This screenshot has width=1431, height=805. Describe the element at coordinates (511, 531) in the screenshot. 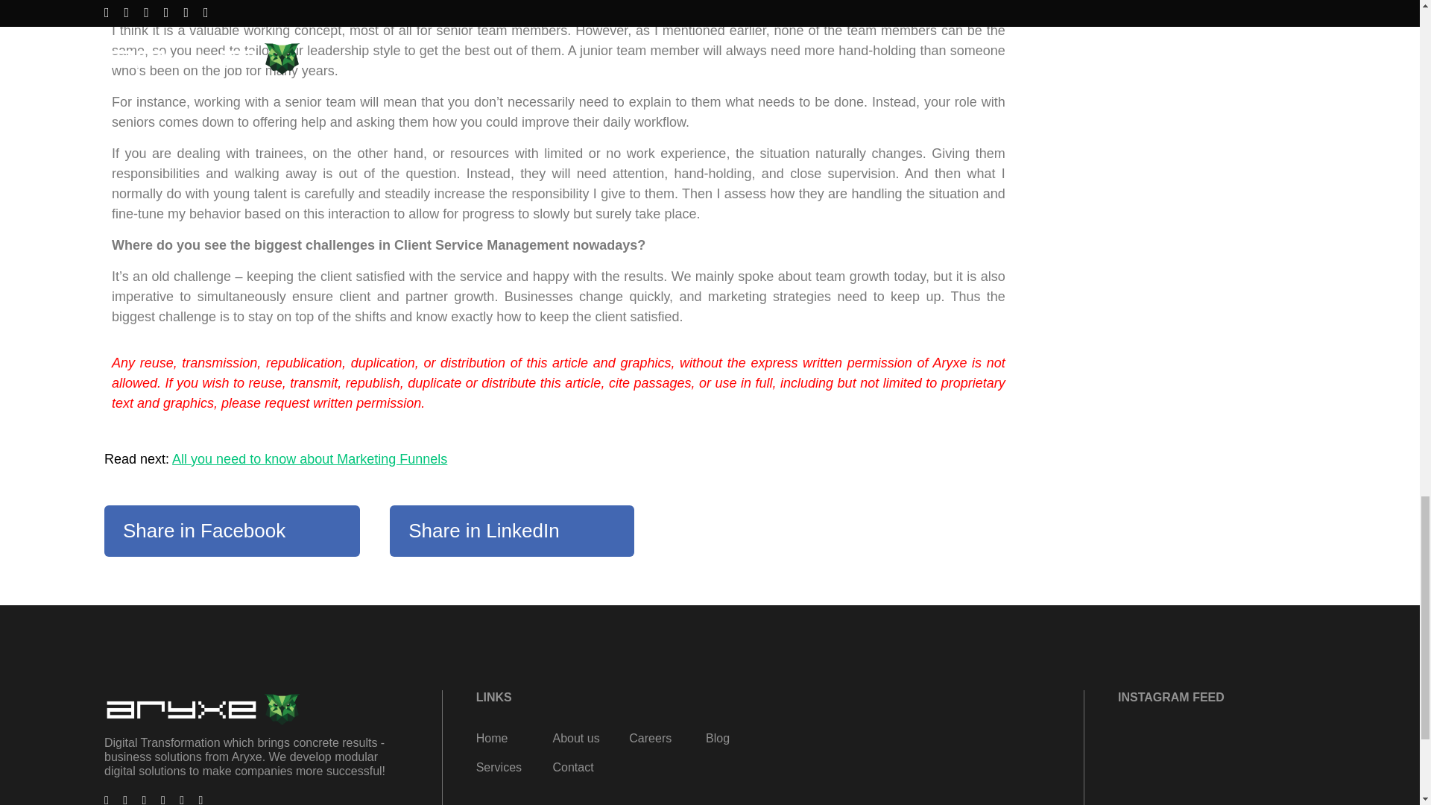

I see `Share in LinkedIn` at that location.